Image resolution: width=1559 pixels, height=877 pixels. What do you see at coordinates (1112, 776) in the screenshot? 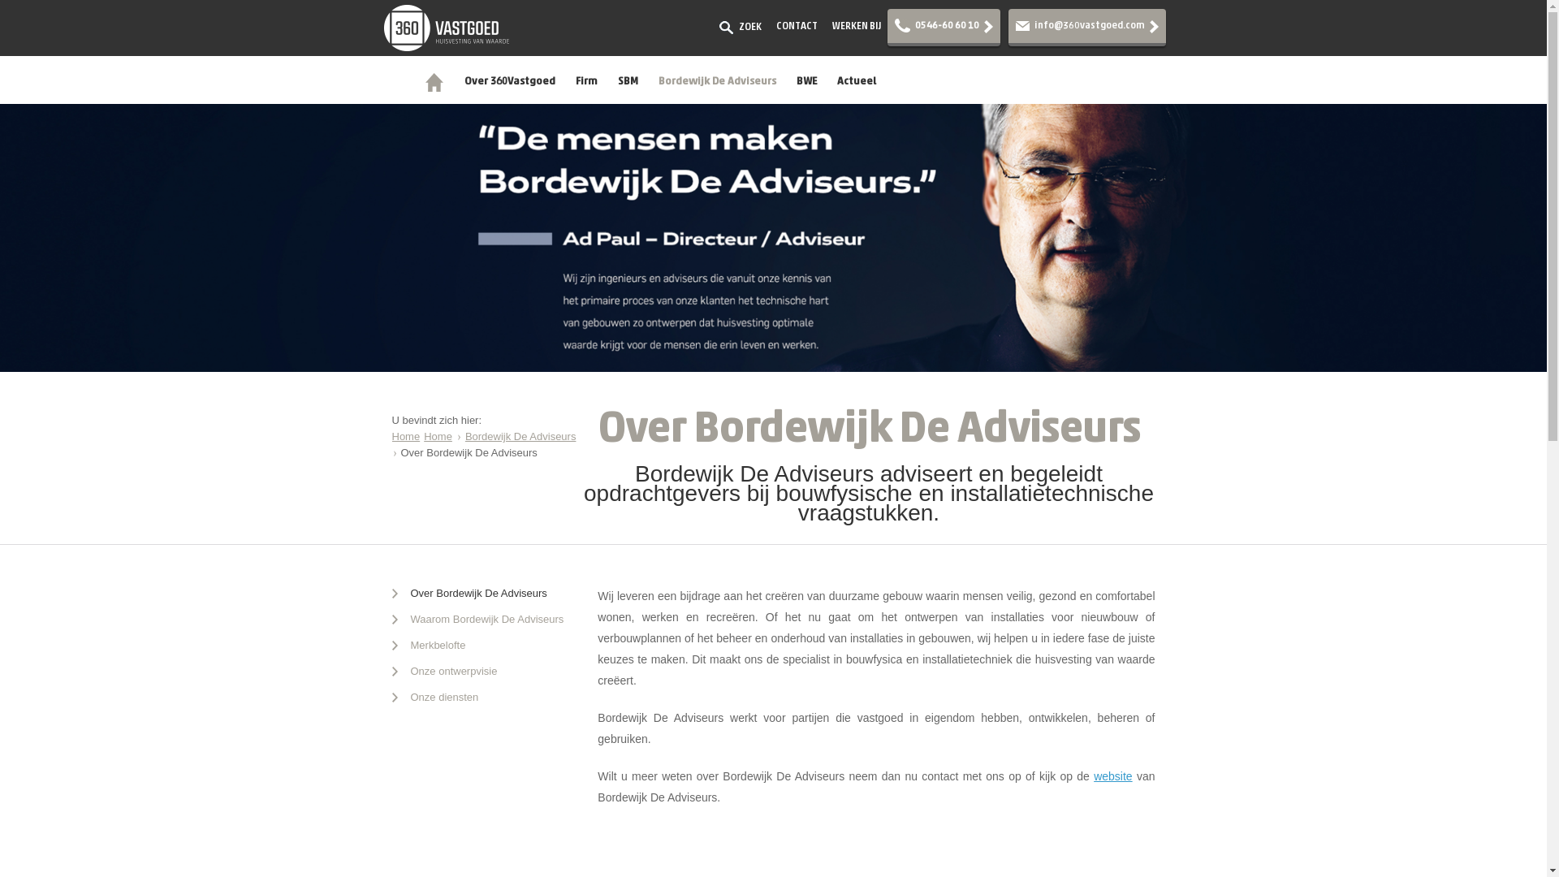
I see `website` at bounding box center [1112, 776].